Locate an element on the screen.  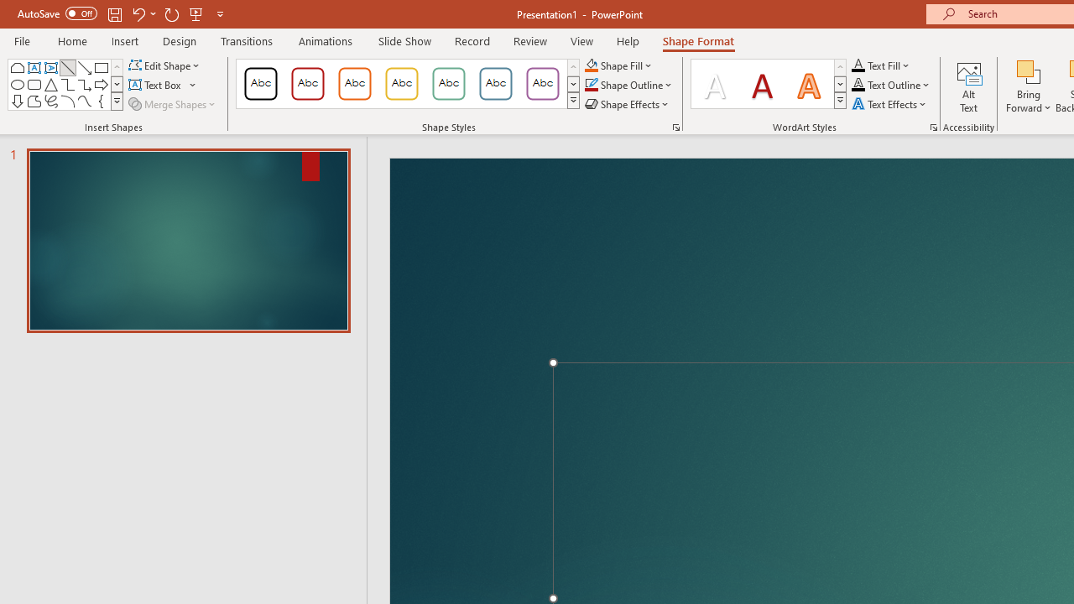
Line is located at coordinates (67, 67).